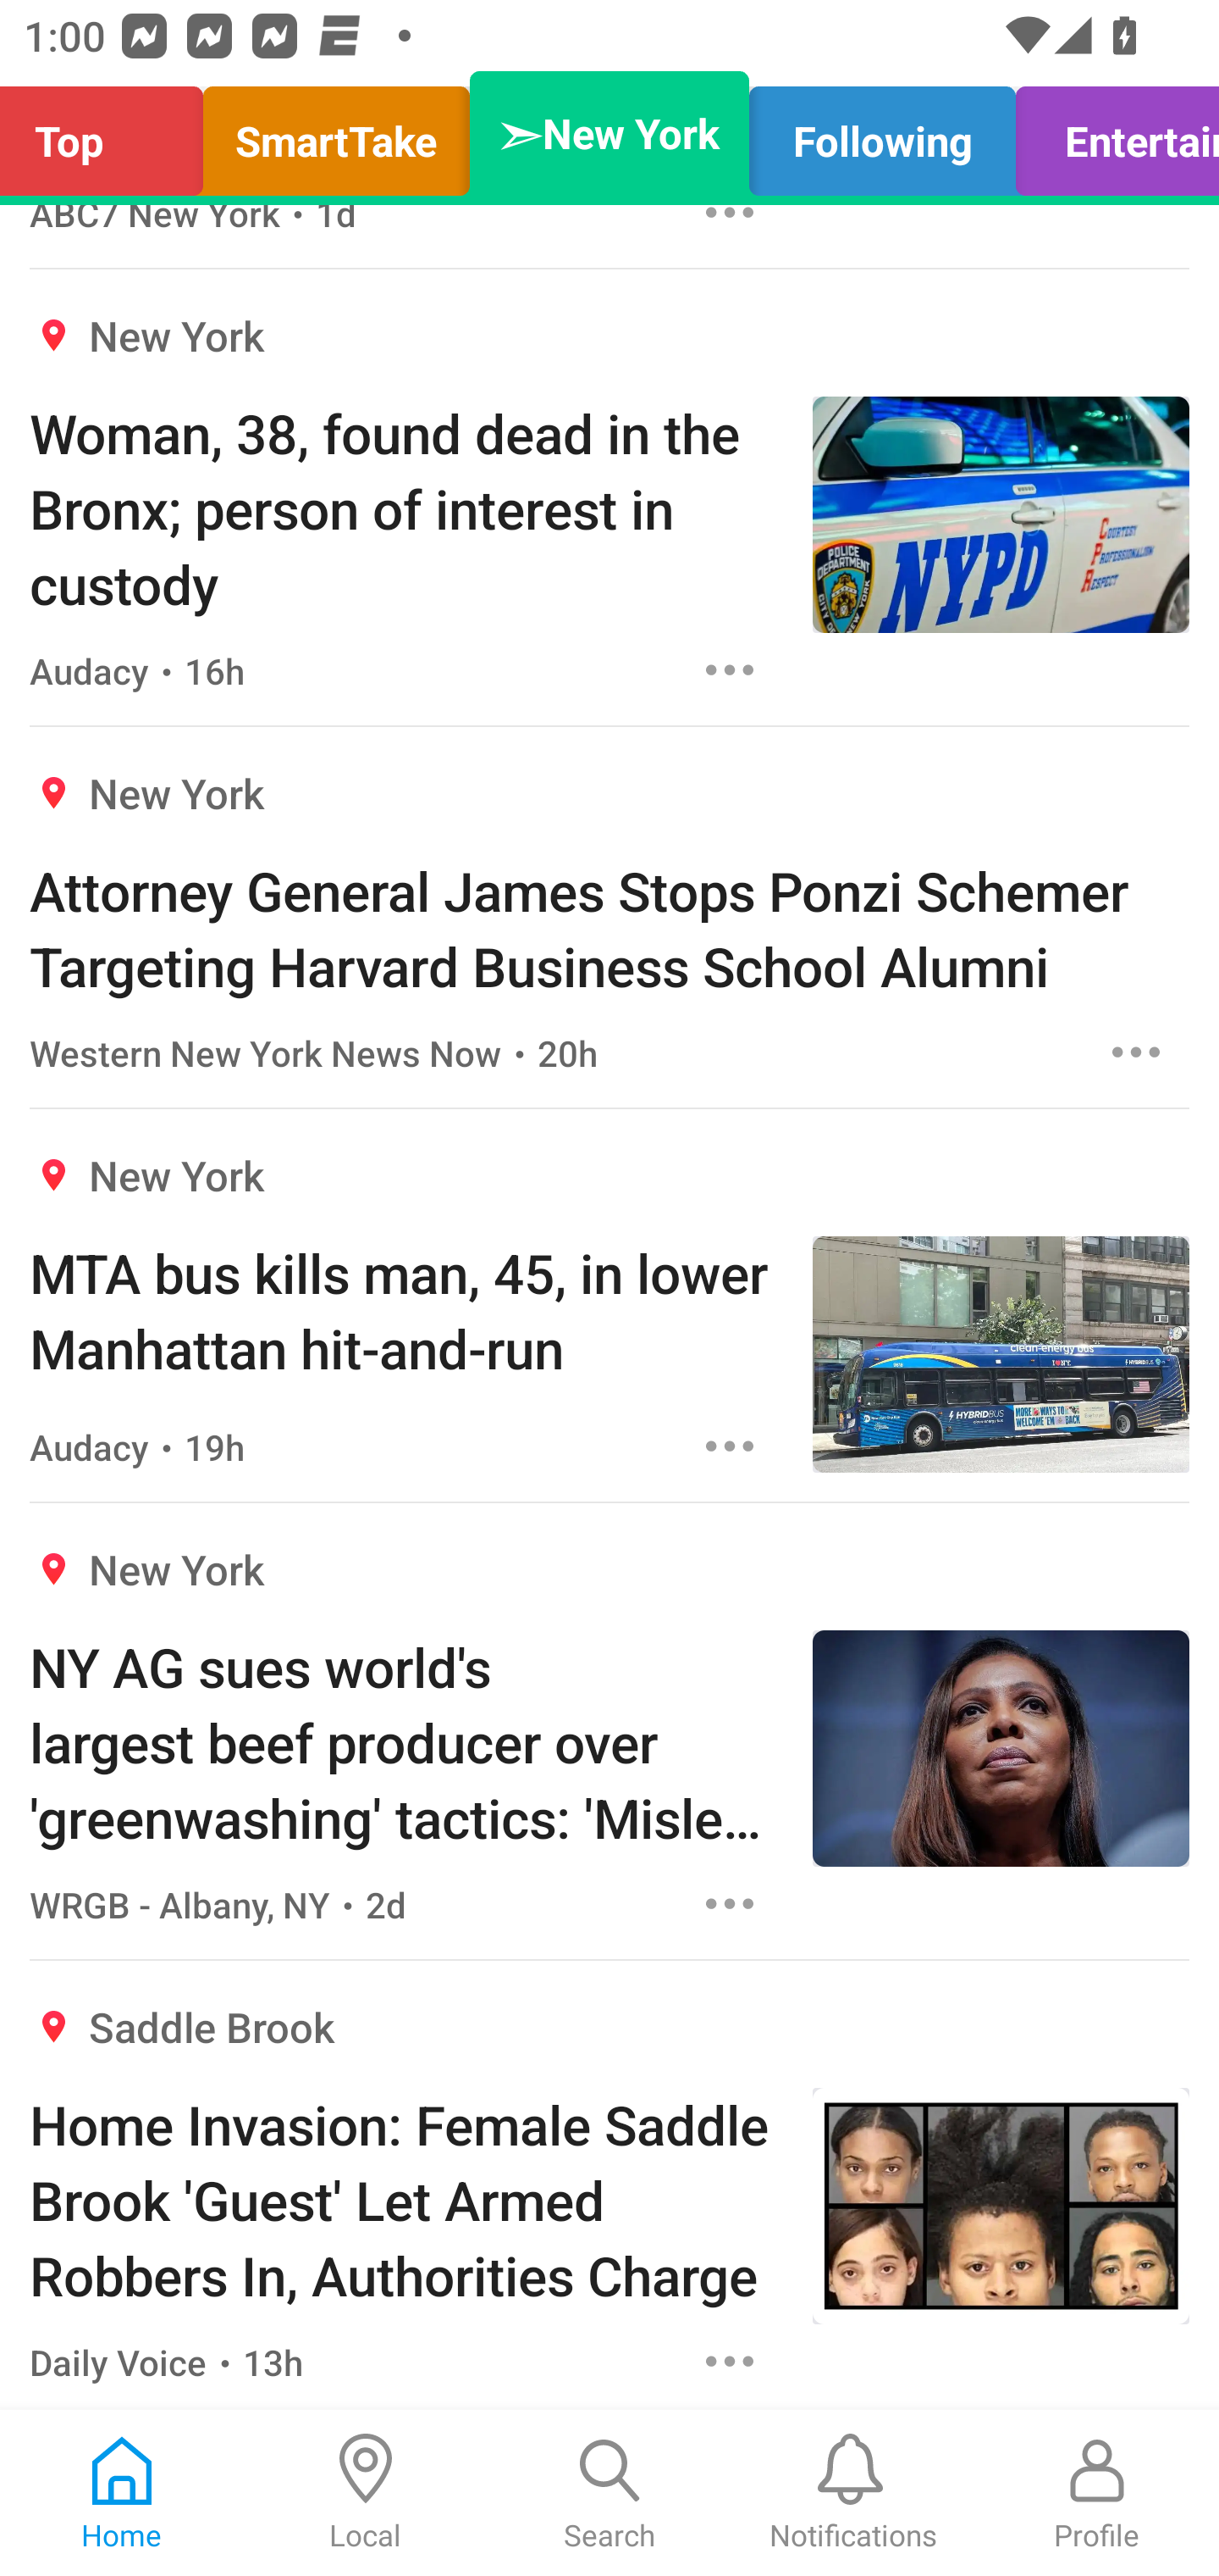 The width and height of the screenshot is (1219, 2576). I want to click on Local, so click(366, 2493).